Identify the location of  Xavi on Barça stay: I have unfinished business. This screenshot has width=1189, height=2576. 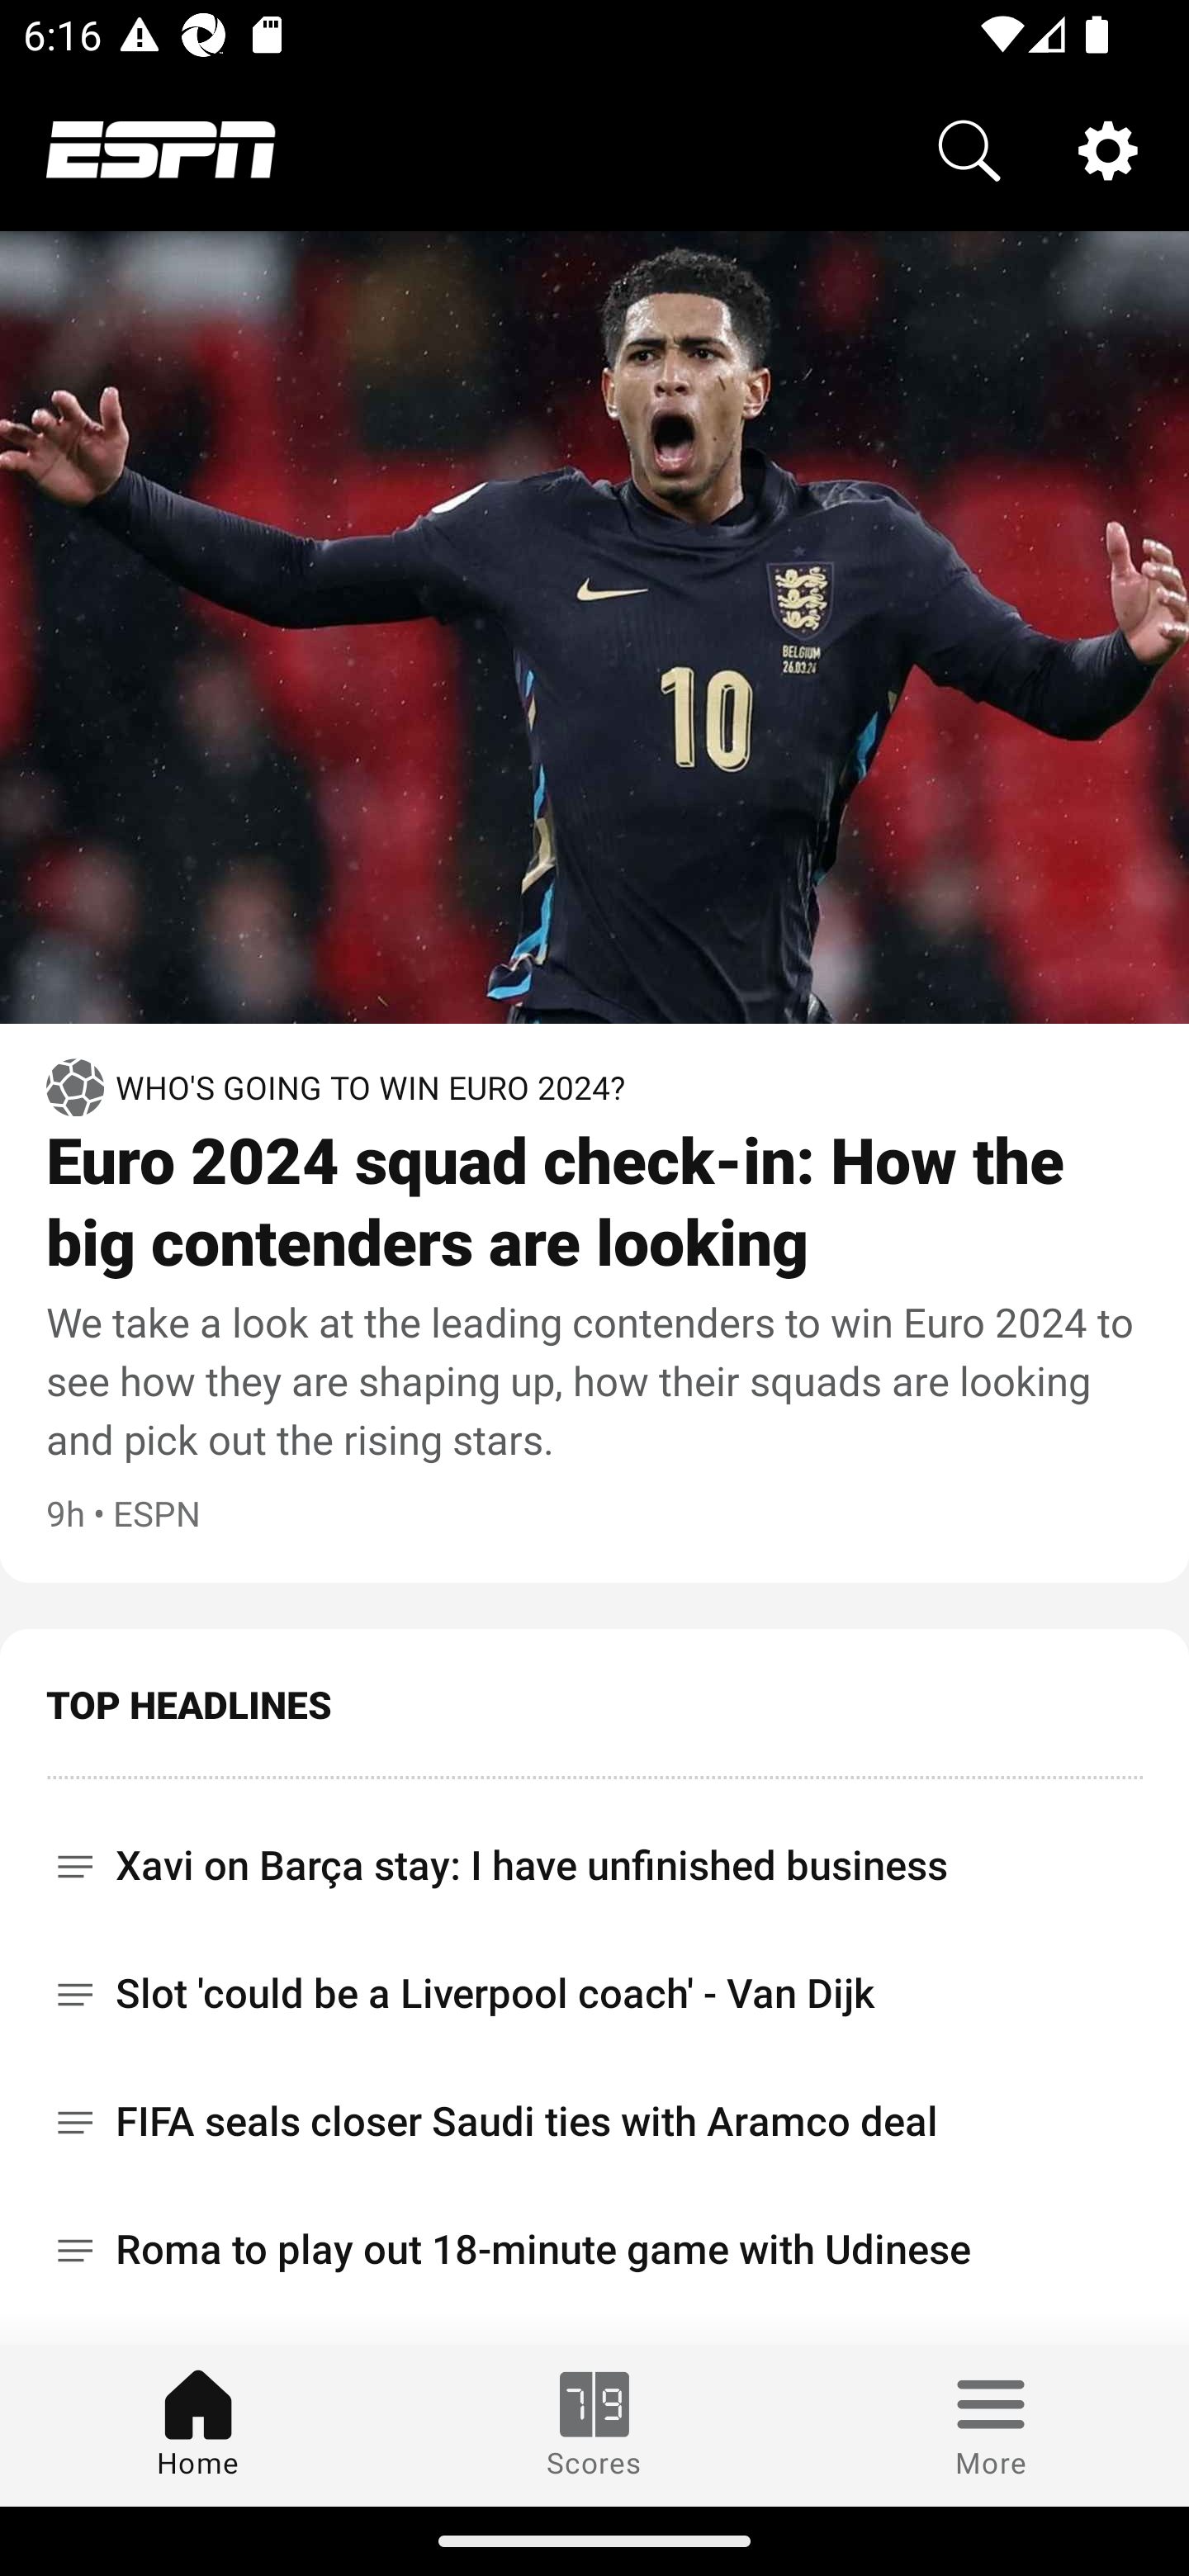
(594, 1854).